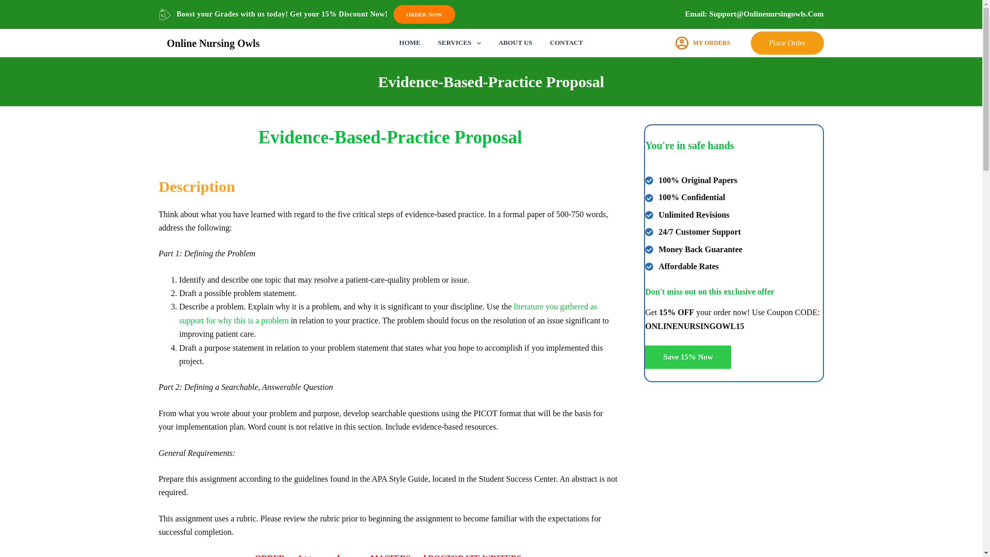  I want to click on Skip to content, so click(10, 5).